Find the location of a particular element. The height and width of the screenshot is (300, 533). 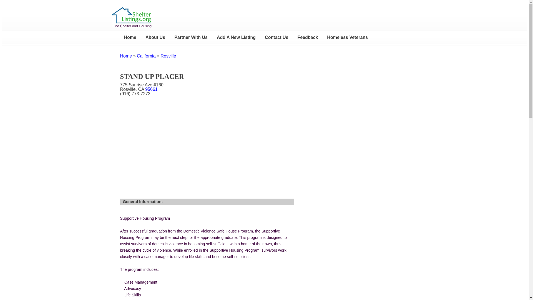

Home is located at coordinates (126, 56).